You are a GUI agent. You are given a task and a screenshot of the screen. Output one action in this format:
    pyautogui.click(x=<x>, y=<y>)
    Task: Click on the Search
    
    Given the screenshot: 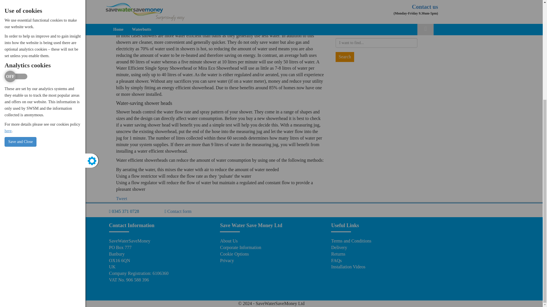 What is the action you would take?
    pyautogui.click(x=345, y=57)
    